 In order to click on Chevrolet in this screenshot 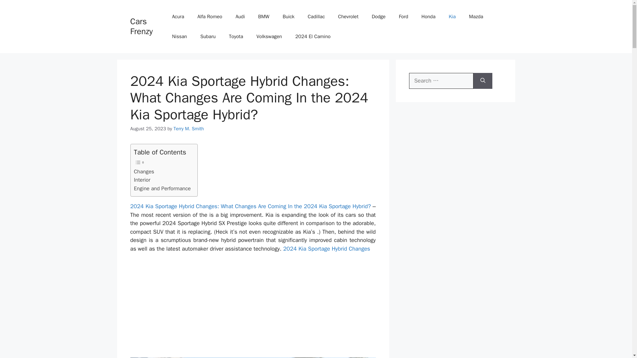, I will do `click(348, 17)`.